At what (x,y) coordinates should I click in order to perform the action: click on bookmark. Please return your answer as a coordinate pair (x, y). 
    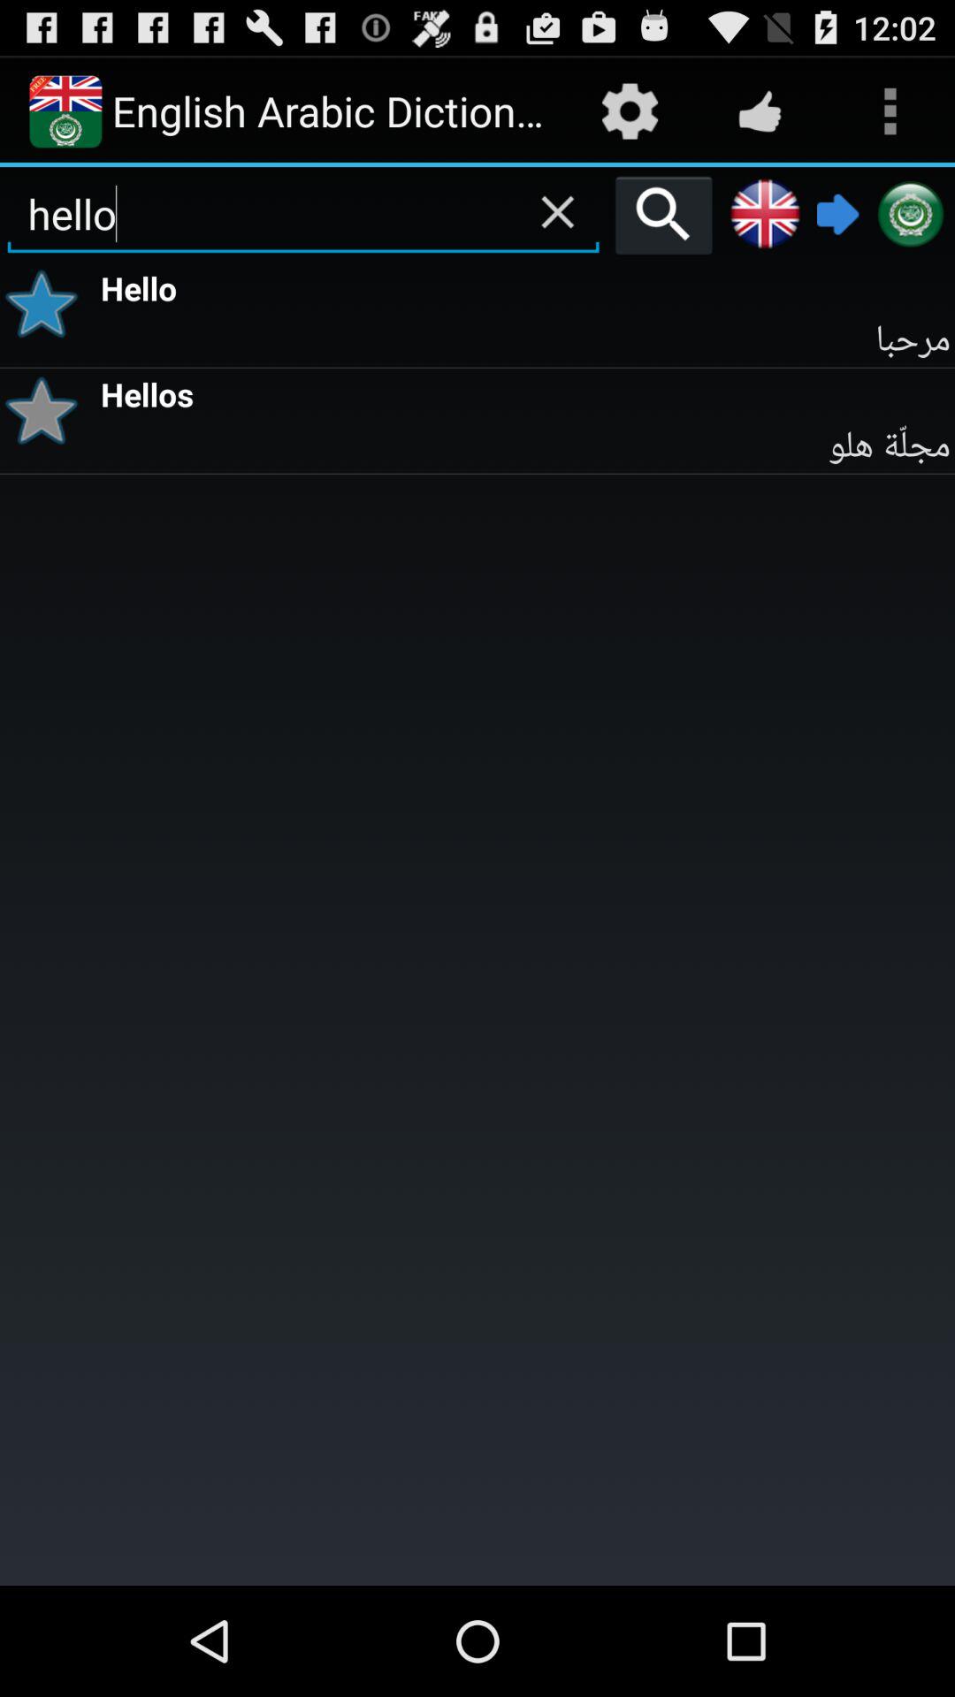
    Looking at the image, I should click on (48, 410).